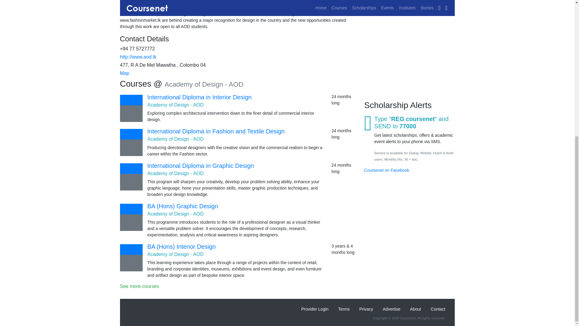 The image size is (579, 326). Describe the element at coordinates (438, 309) in the screenshot. I see `Contact` at that location.